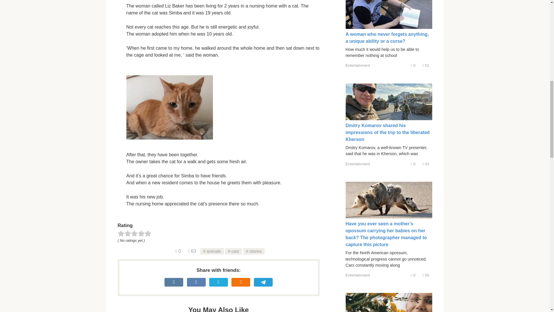 The image size is (554, 312). Describe the element at coordinates (358, 65) in the screenshot. I see `Entertainment` at that location.